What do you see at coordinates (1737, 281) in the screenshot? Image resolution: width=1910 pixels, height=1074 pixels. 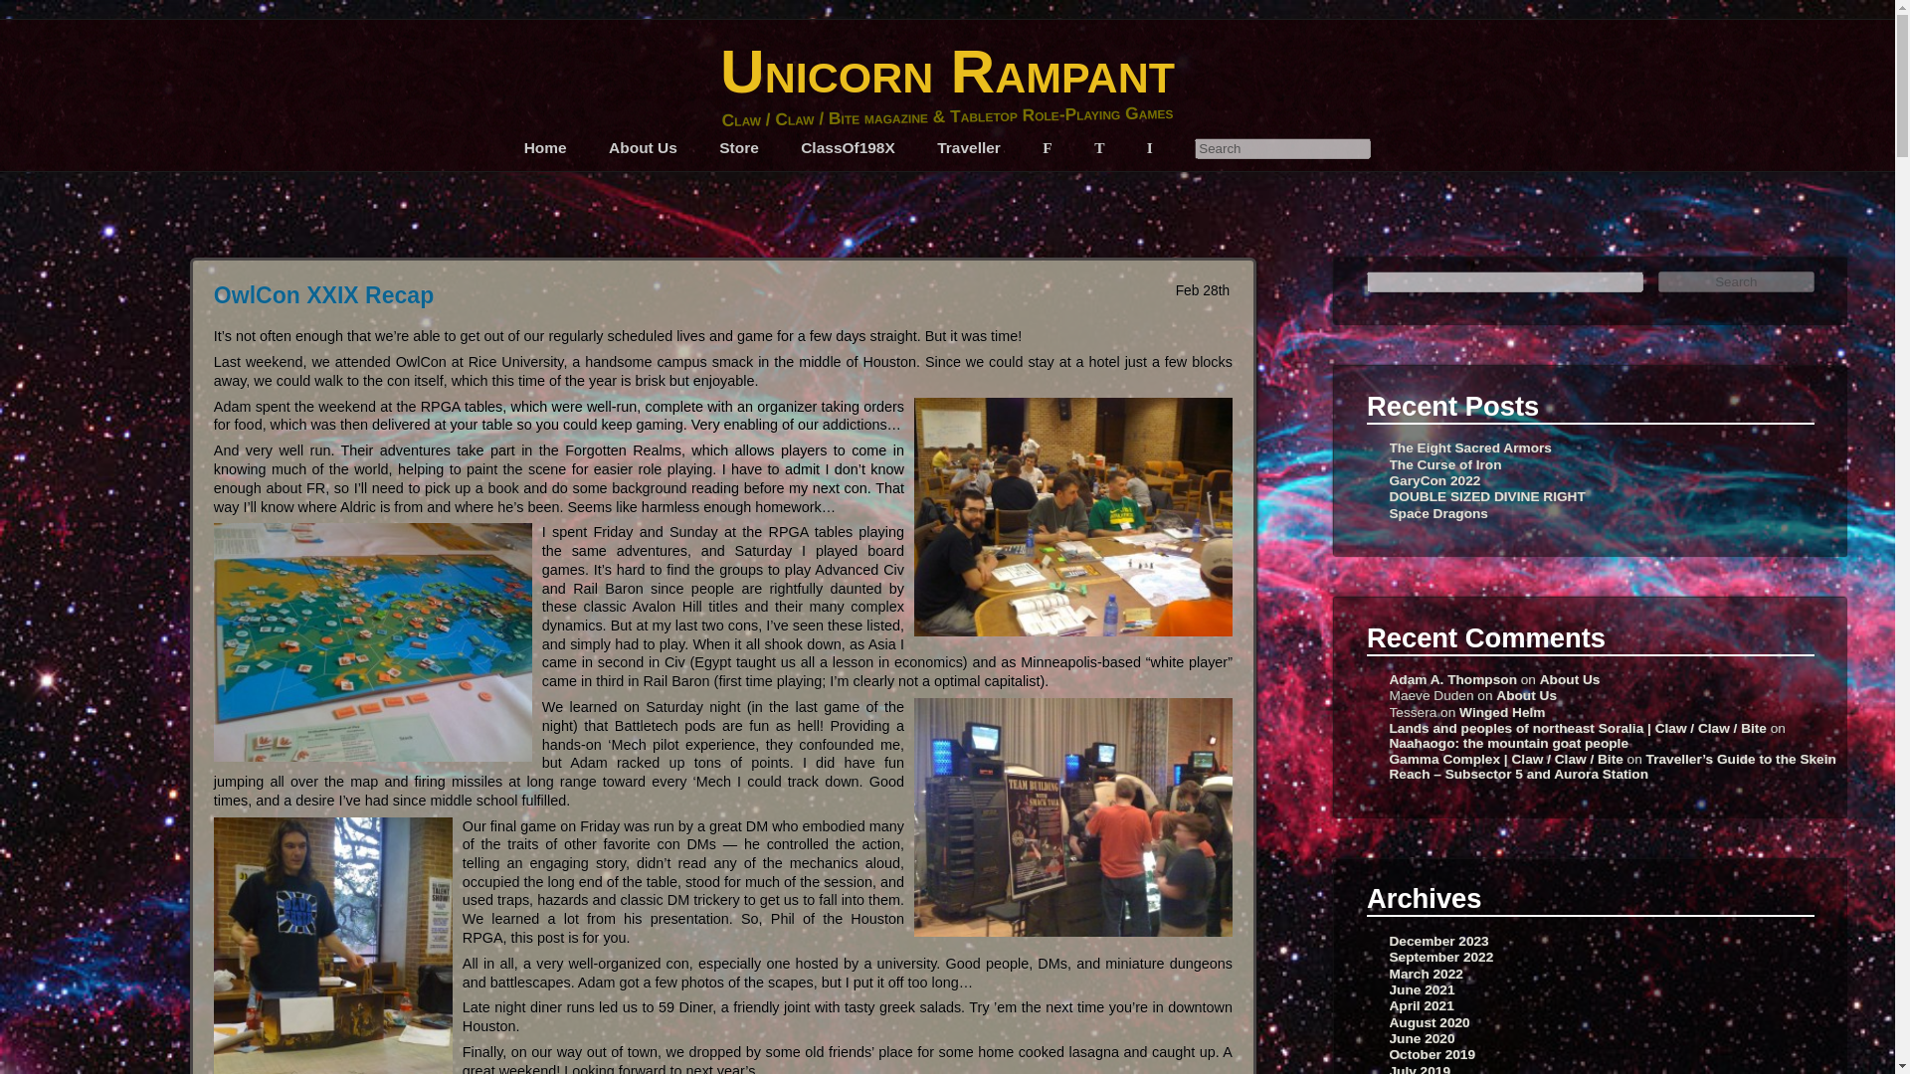 I see `Search` at bounding box center [1737, 281].